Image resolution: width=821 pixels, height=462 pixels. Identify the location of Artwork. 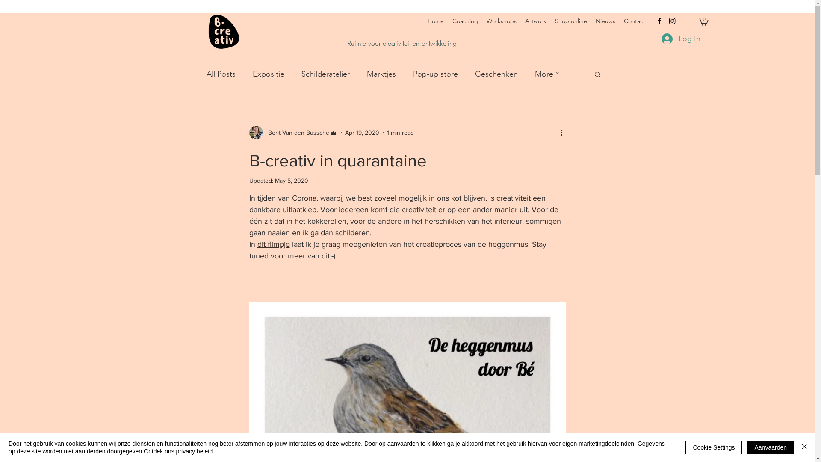
(536, 21).